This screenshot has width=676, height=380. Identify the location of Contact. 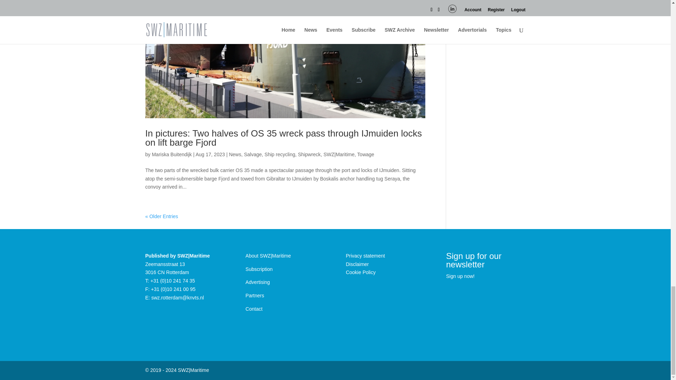
(254, 309).